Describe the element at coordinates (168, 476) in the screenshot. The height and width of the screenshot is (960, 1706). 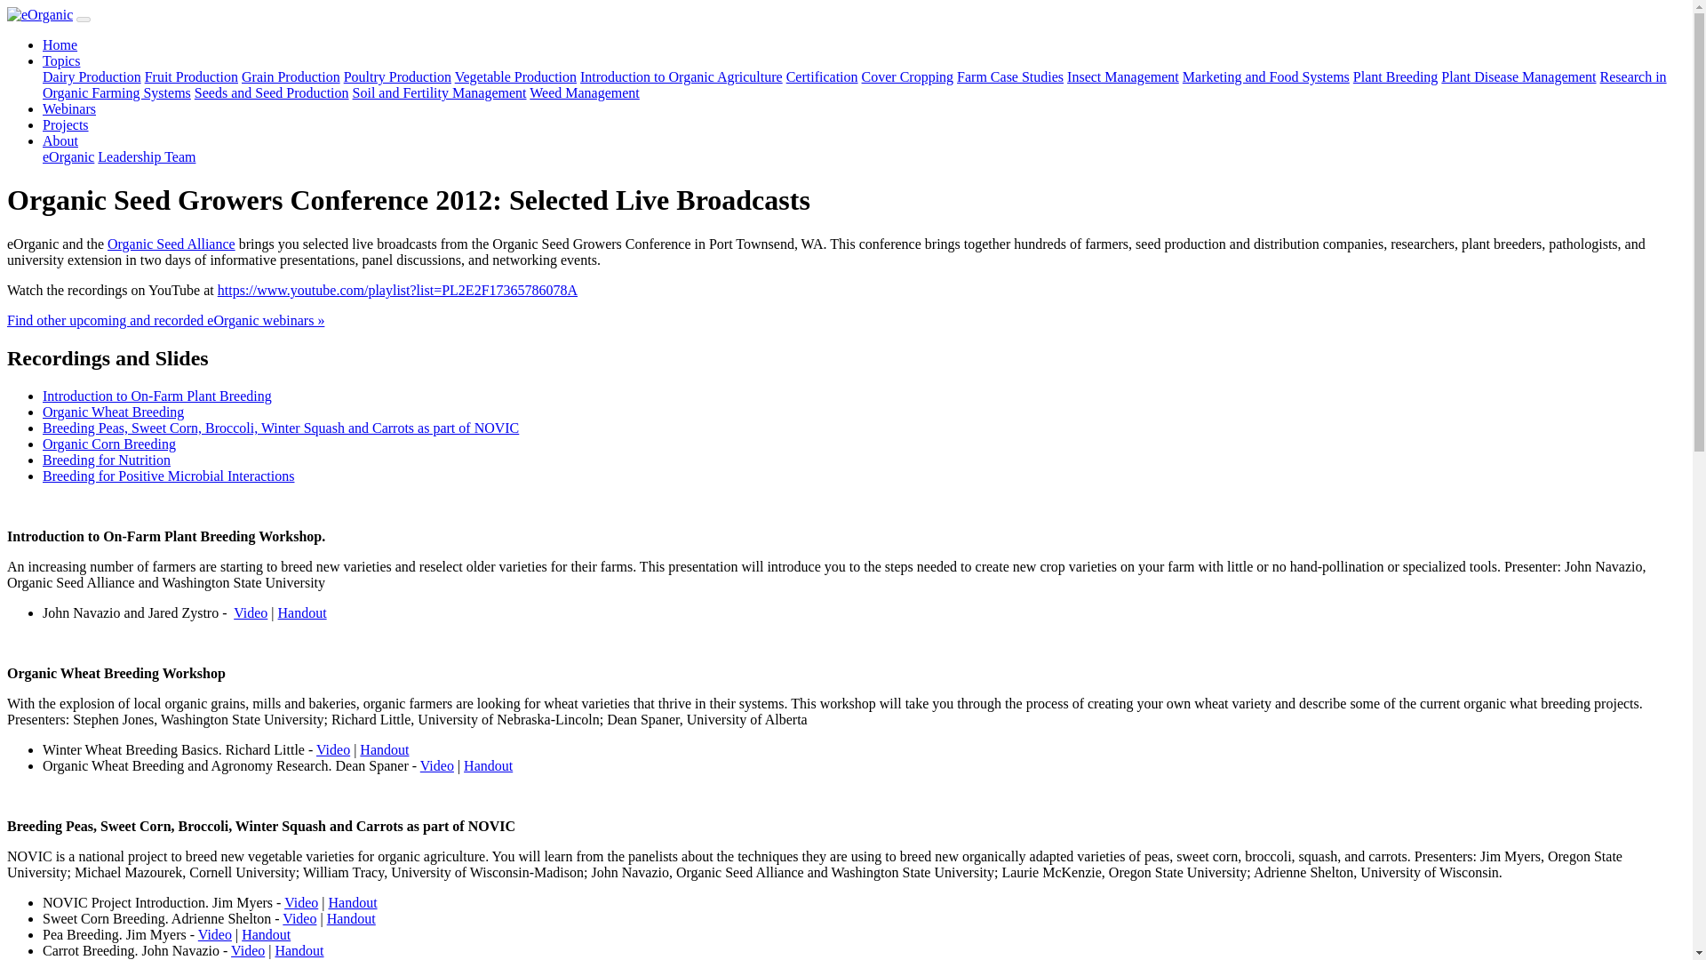
I see `Breeding for Positive Microbial Interactions` at that location.